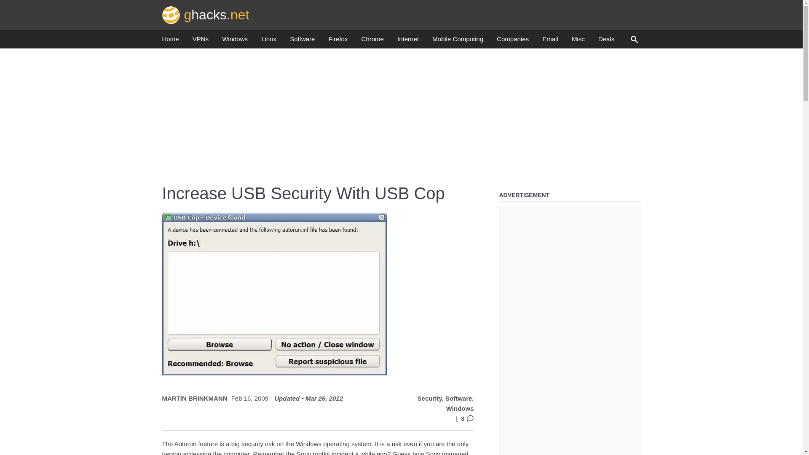  Describe the element at coordinates (338, 41) in the screenshot. I see `Firefox` at that location.